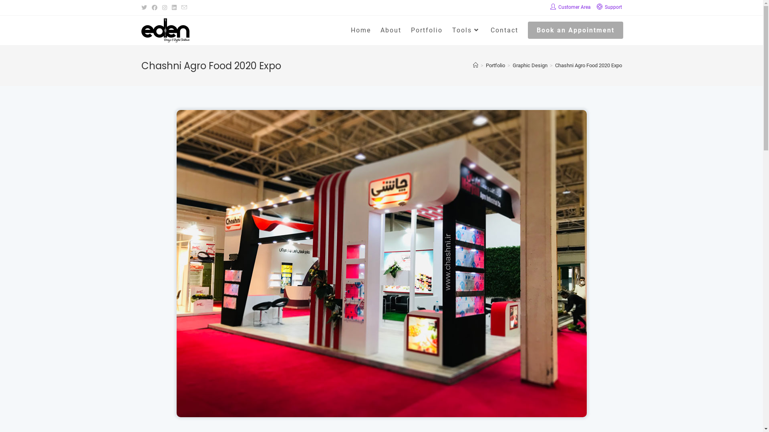 Image resolution: width=769 pixels, height=432 pixels. I want to click on Logo Design, so click(322, 273).